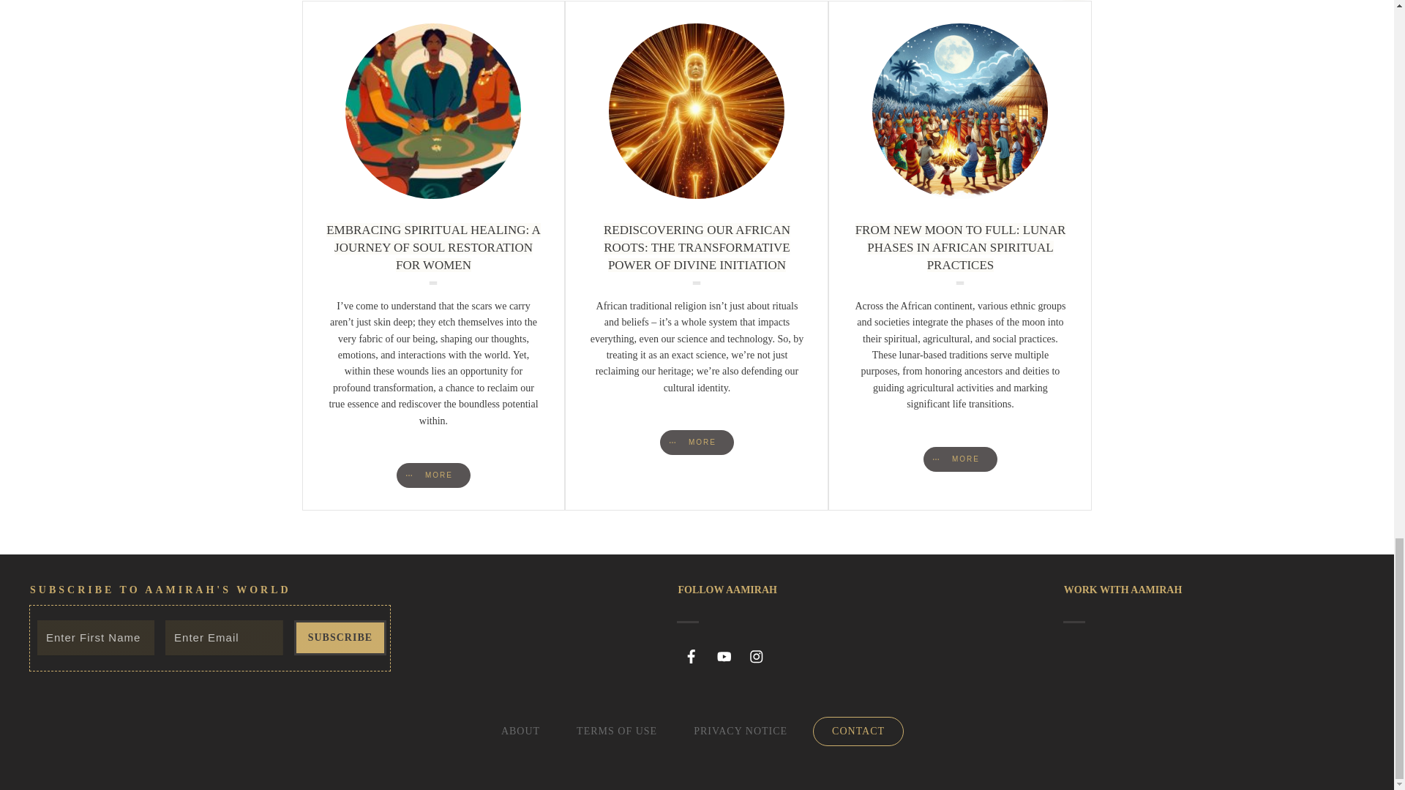 The image size is (1405, 790). Describe the element at coordinates (433, 475) in the screenshot. I see `MORE` at that location.